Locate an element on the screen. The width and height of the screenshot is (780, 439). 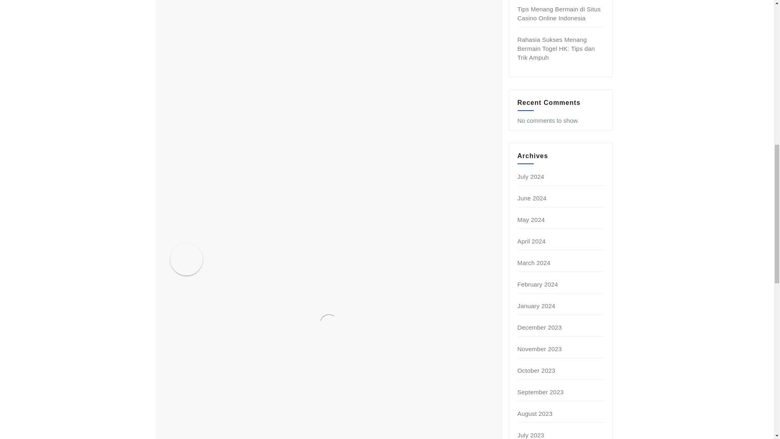
September 2023 is located at coordinates (541, 392).